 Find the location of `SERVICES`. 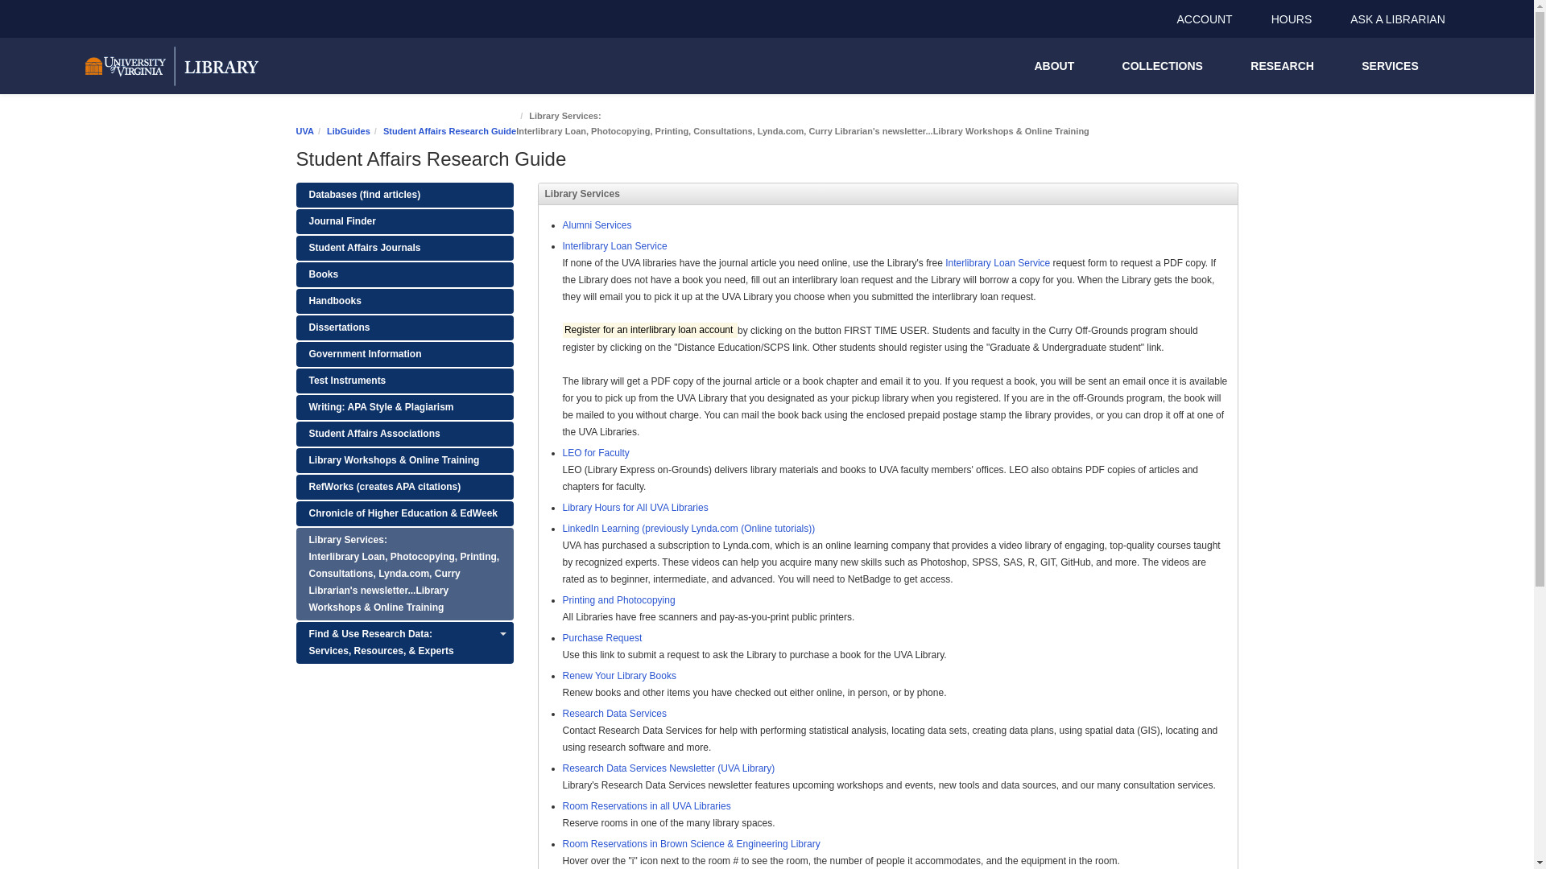

SERVICES is located at coordinates (1390, 66).